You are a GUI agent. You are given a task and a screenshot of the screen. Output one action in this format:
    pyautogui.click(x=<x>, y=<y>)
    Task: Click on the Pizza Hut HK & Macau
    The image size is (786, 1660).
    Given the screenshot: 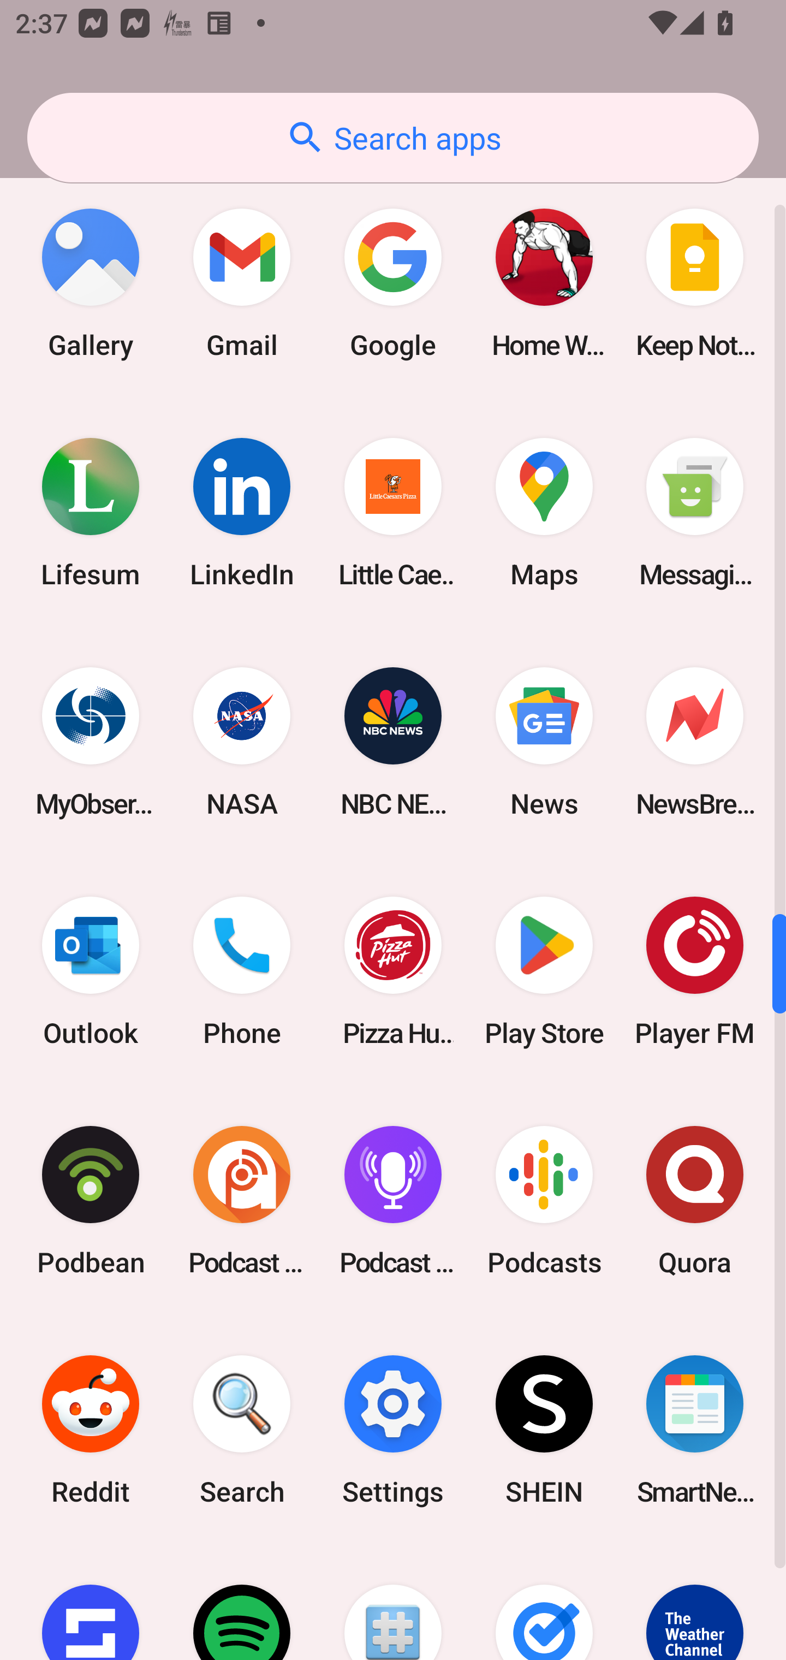 What is the action you would take?
    pyautogui.click(x=393, y=971)
    